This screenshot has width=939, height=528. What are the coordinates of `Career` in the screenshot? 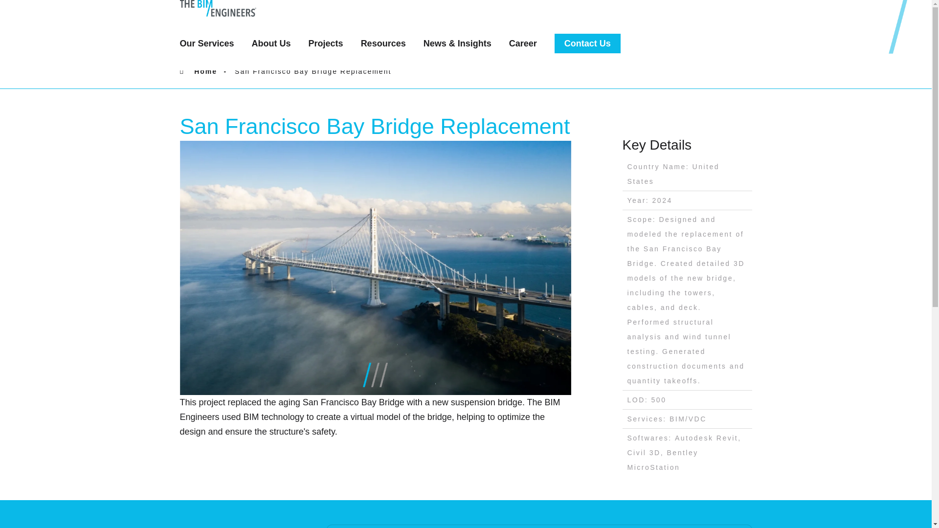 It's located at (527, 43).